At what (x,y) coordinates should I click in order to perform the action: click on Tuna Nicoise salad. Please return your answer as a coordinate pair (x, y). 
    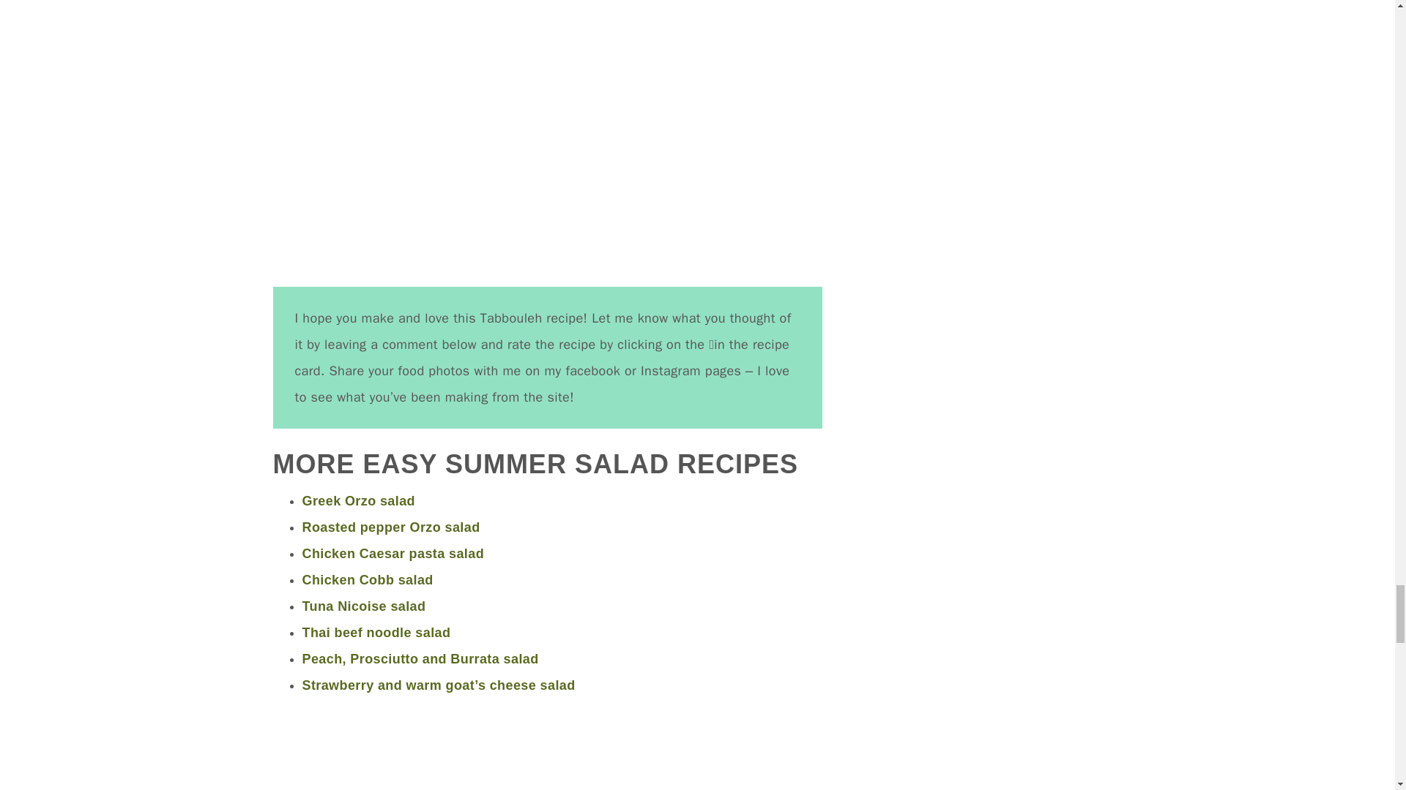
    Looking at the image, I should click on (363, 606).